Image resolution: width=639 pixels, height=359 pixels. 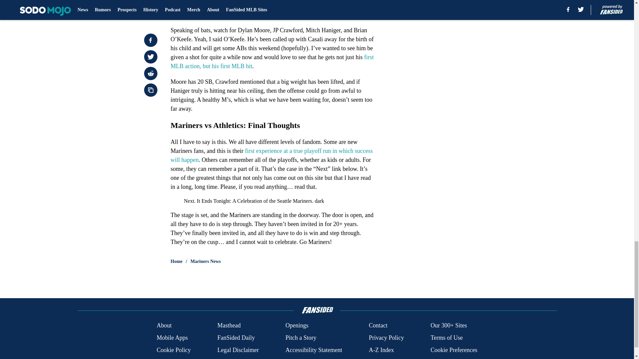 What do you see at coordinates (236, 338) in the screenshot?
I see `FanSided Daily` at bounding box center [236, 338].